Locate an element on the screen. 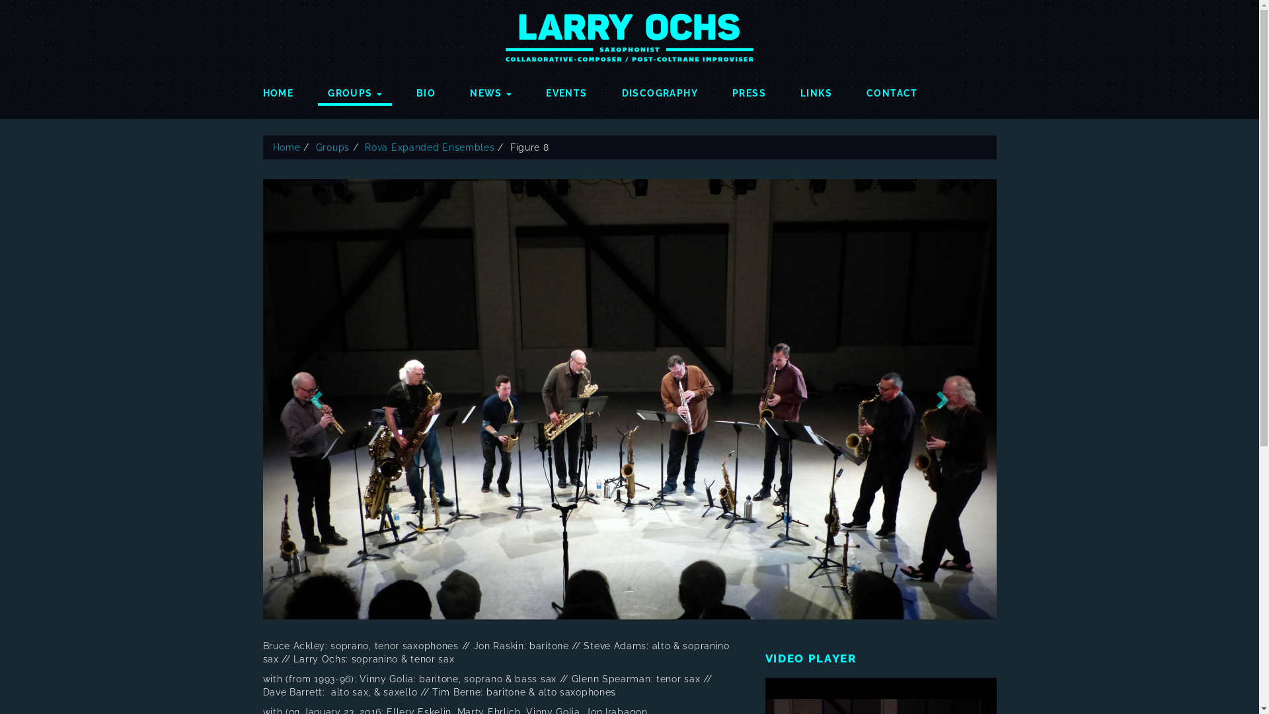 Image resolution: width=1269 pixels, height=714 pixels. PRESS is located at coordinates (750, 90).